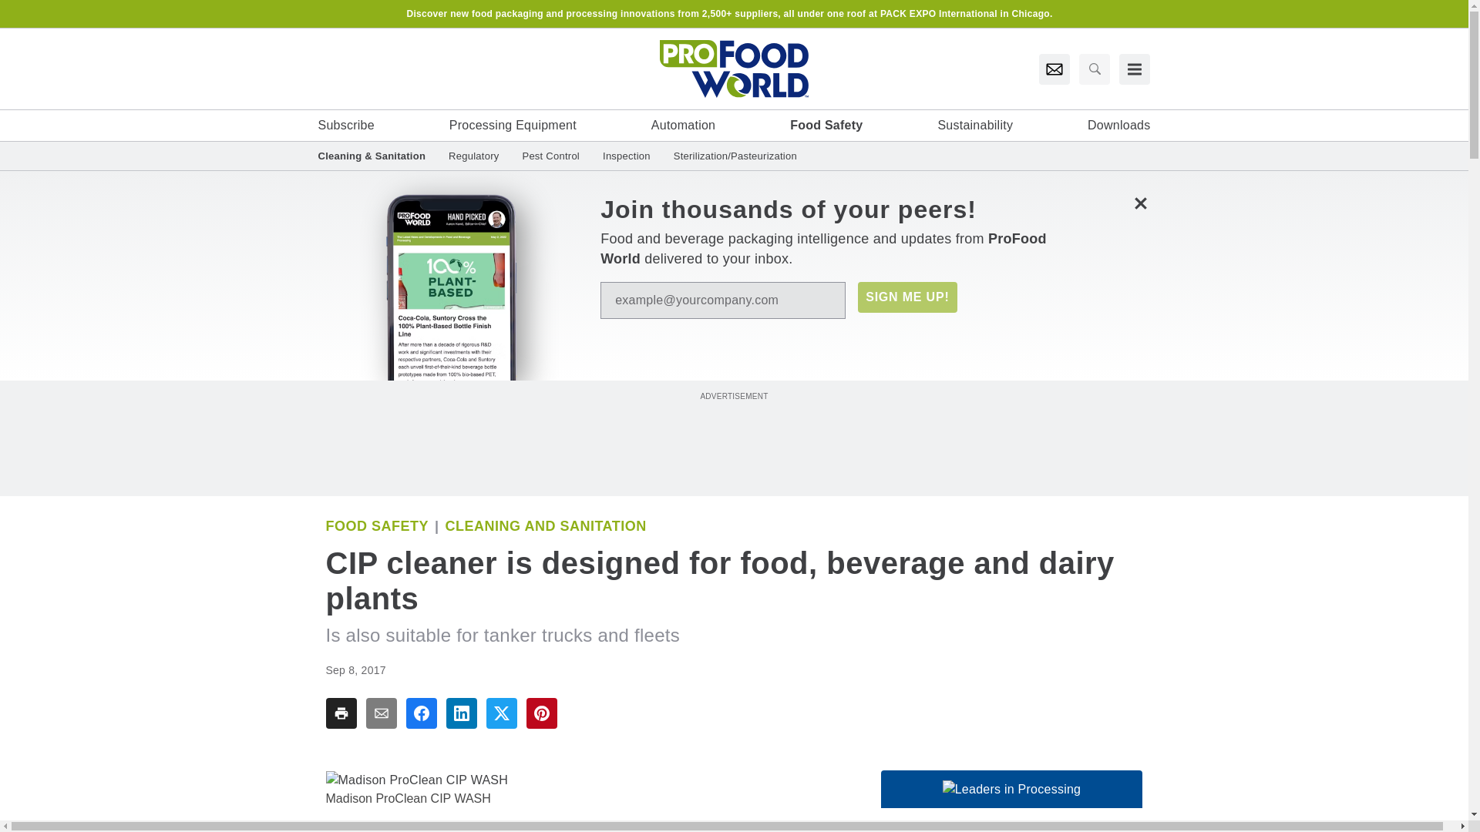 The height and width of the screenshot is (832, 1480). Describe the element at coordinates (550, 156) in the screenshot. I see `Pest Control` at that location.